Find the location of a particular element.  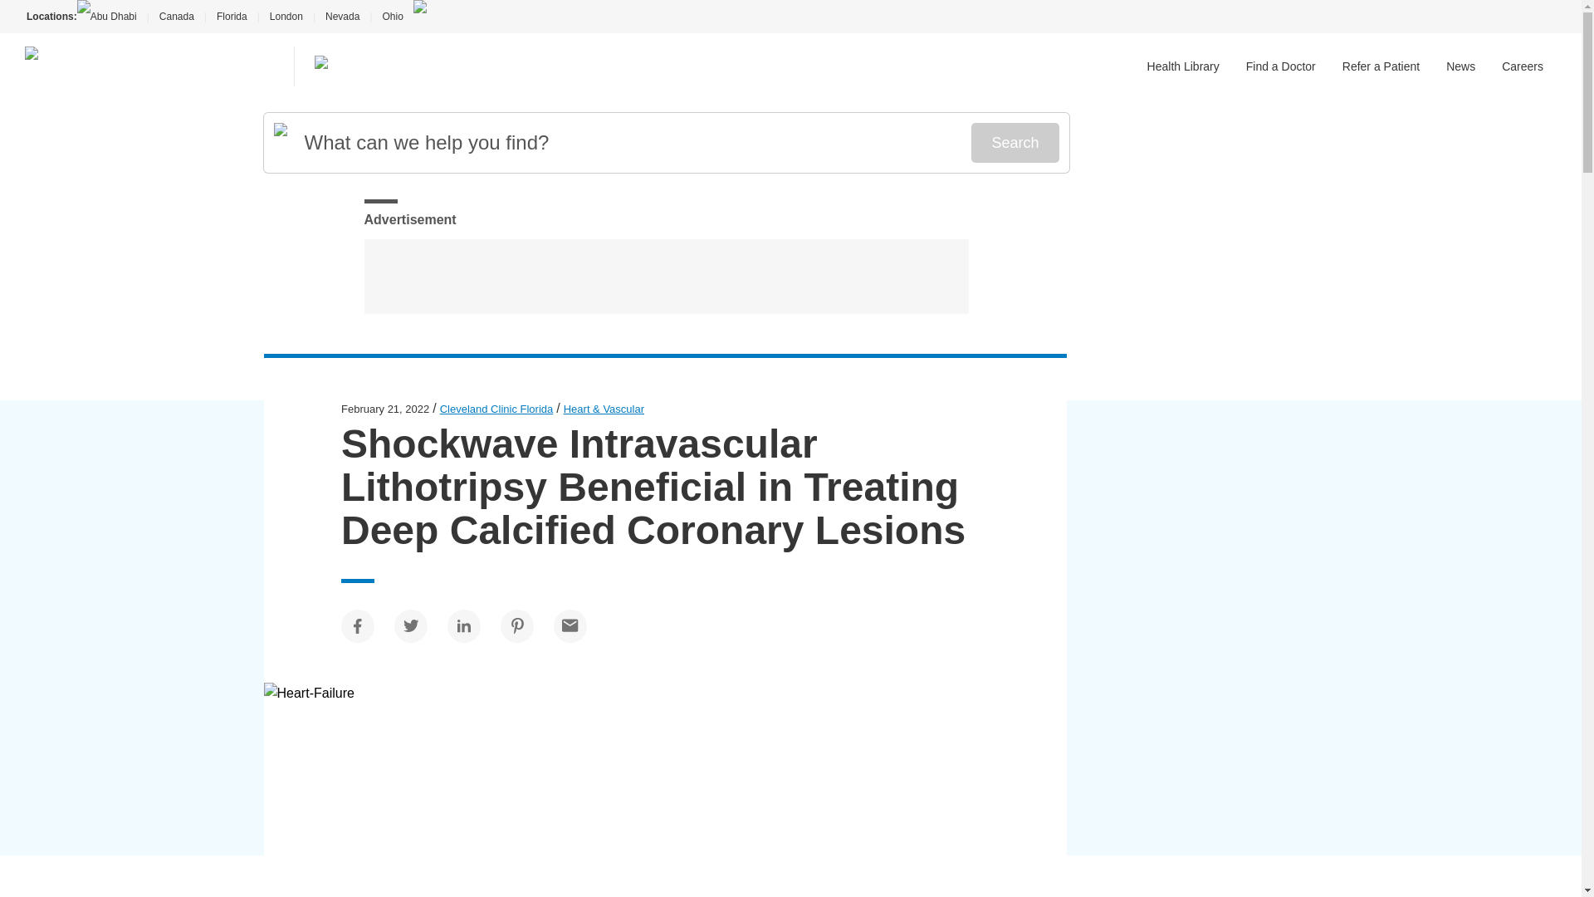

Find a Doctor is located at coordinates (1281, 66).